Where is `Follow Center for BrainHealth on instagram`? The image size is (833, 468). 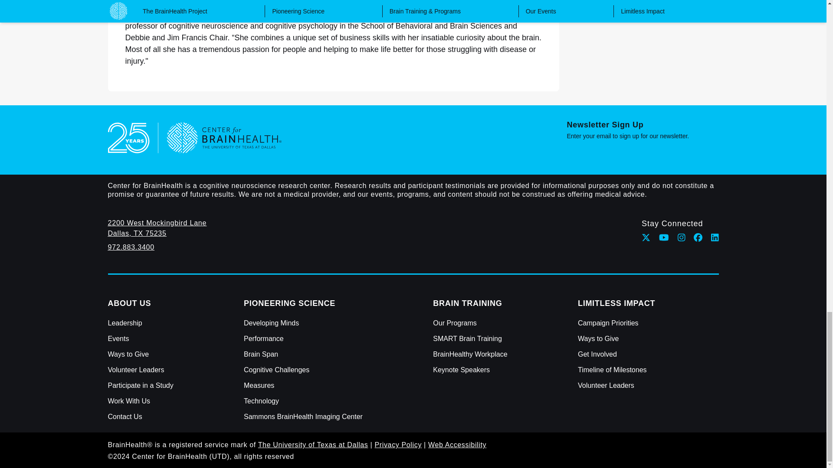 Follow Center for BrainHealth on instagram is located at coordinates (682, 237).